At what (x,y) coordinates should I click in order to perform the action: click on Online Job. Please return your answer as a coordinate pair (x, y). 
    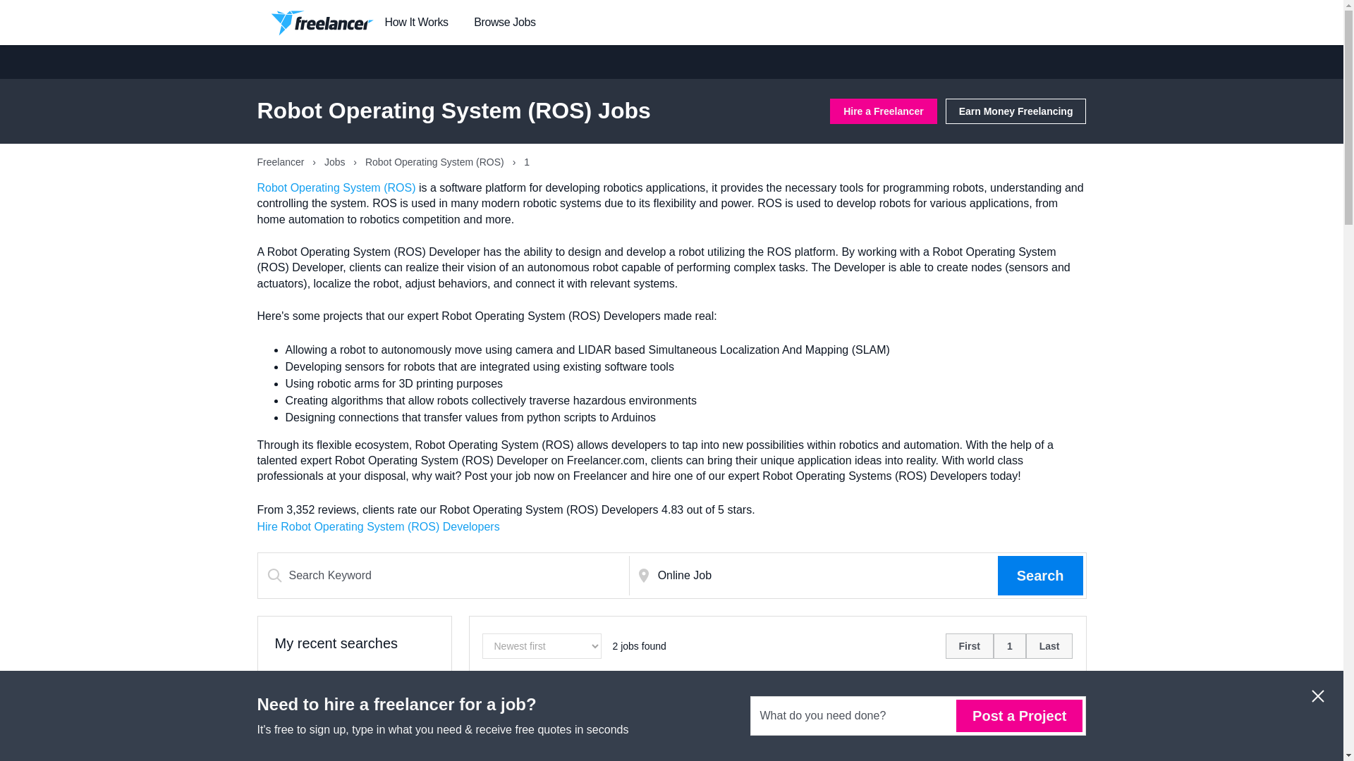
    Looking at the image, I should click on (825, 575).